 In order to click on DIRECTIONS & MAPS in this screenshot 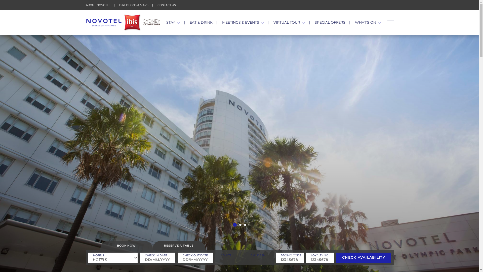, I will do `click(134, 5)`.